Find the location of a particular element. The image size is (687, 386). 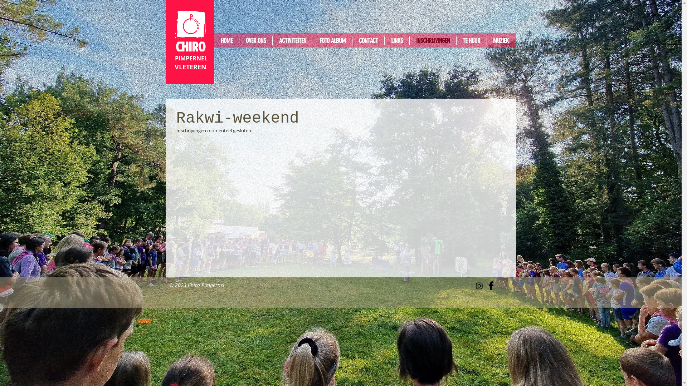

CONTACT is located at coordinates (368, 41).